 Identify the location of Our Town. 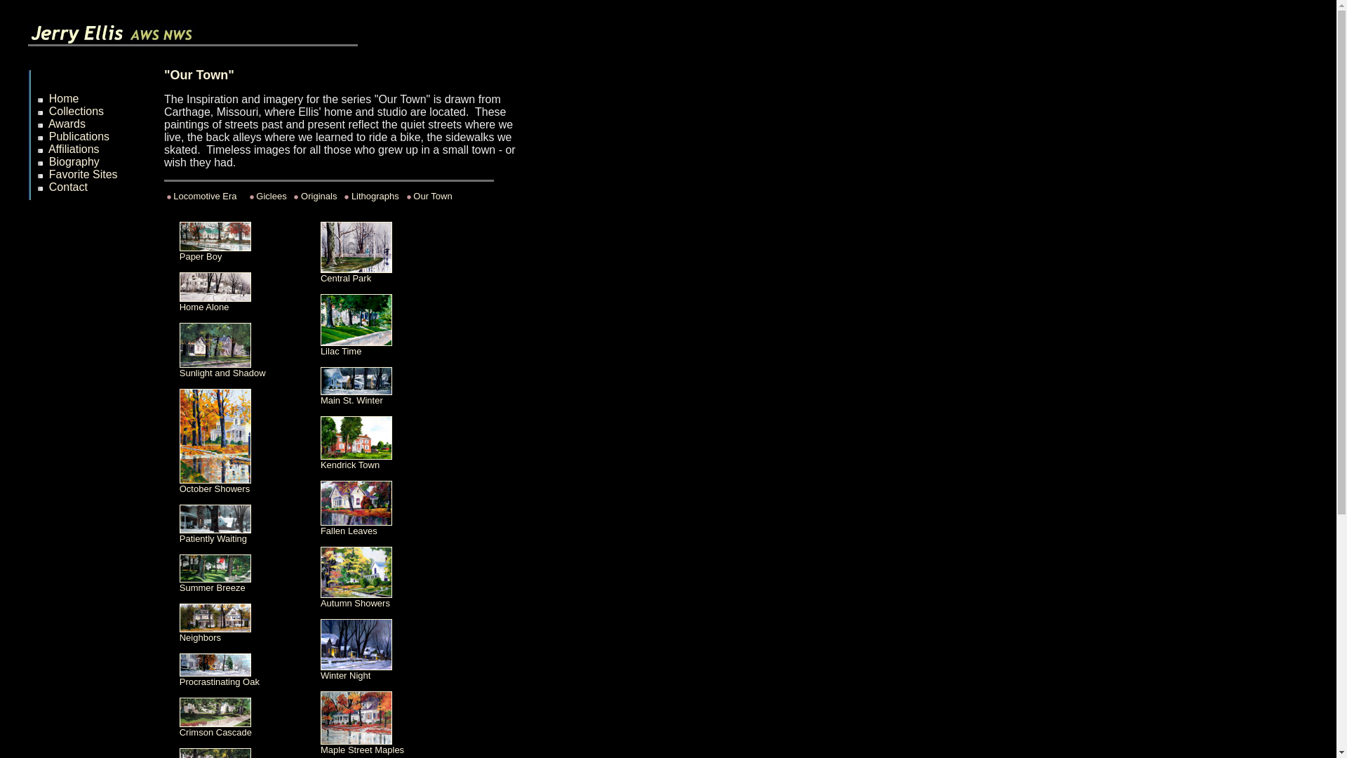
(432, 197).